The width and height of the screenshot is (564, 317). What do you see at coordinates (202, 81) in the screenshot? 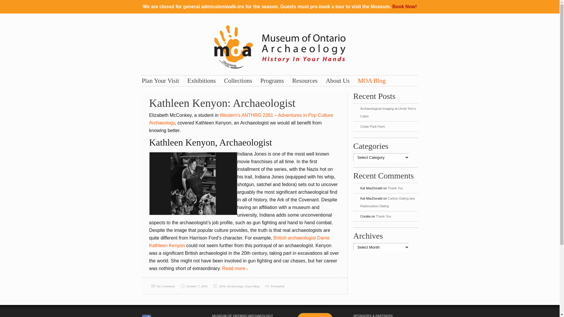
I see `Exhibitions` at bounding box center [202, 81].